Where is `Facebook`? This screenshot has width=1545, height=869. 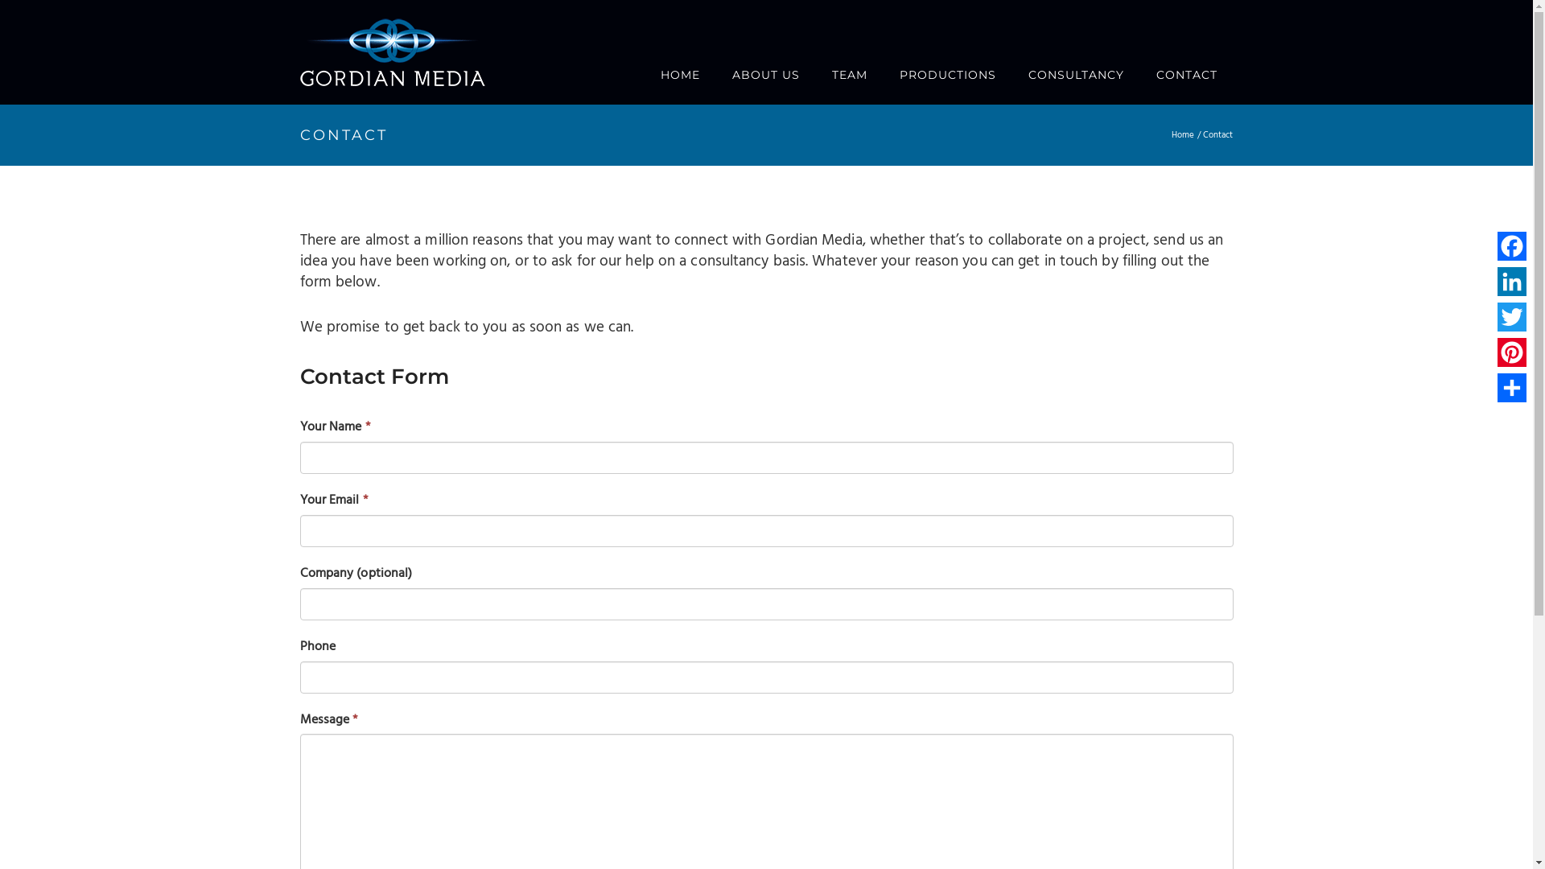 Facebook is located at coordinates (1512, 246).